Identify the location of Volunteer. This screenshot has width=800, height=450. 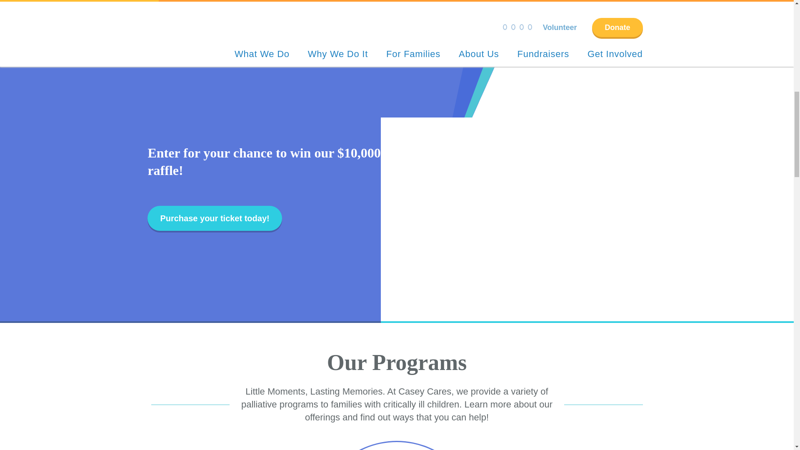
(560, 27).